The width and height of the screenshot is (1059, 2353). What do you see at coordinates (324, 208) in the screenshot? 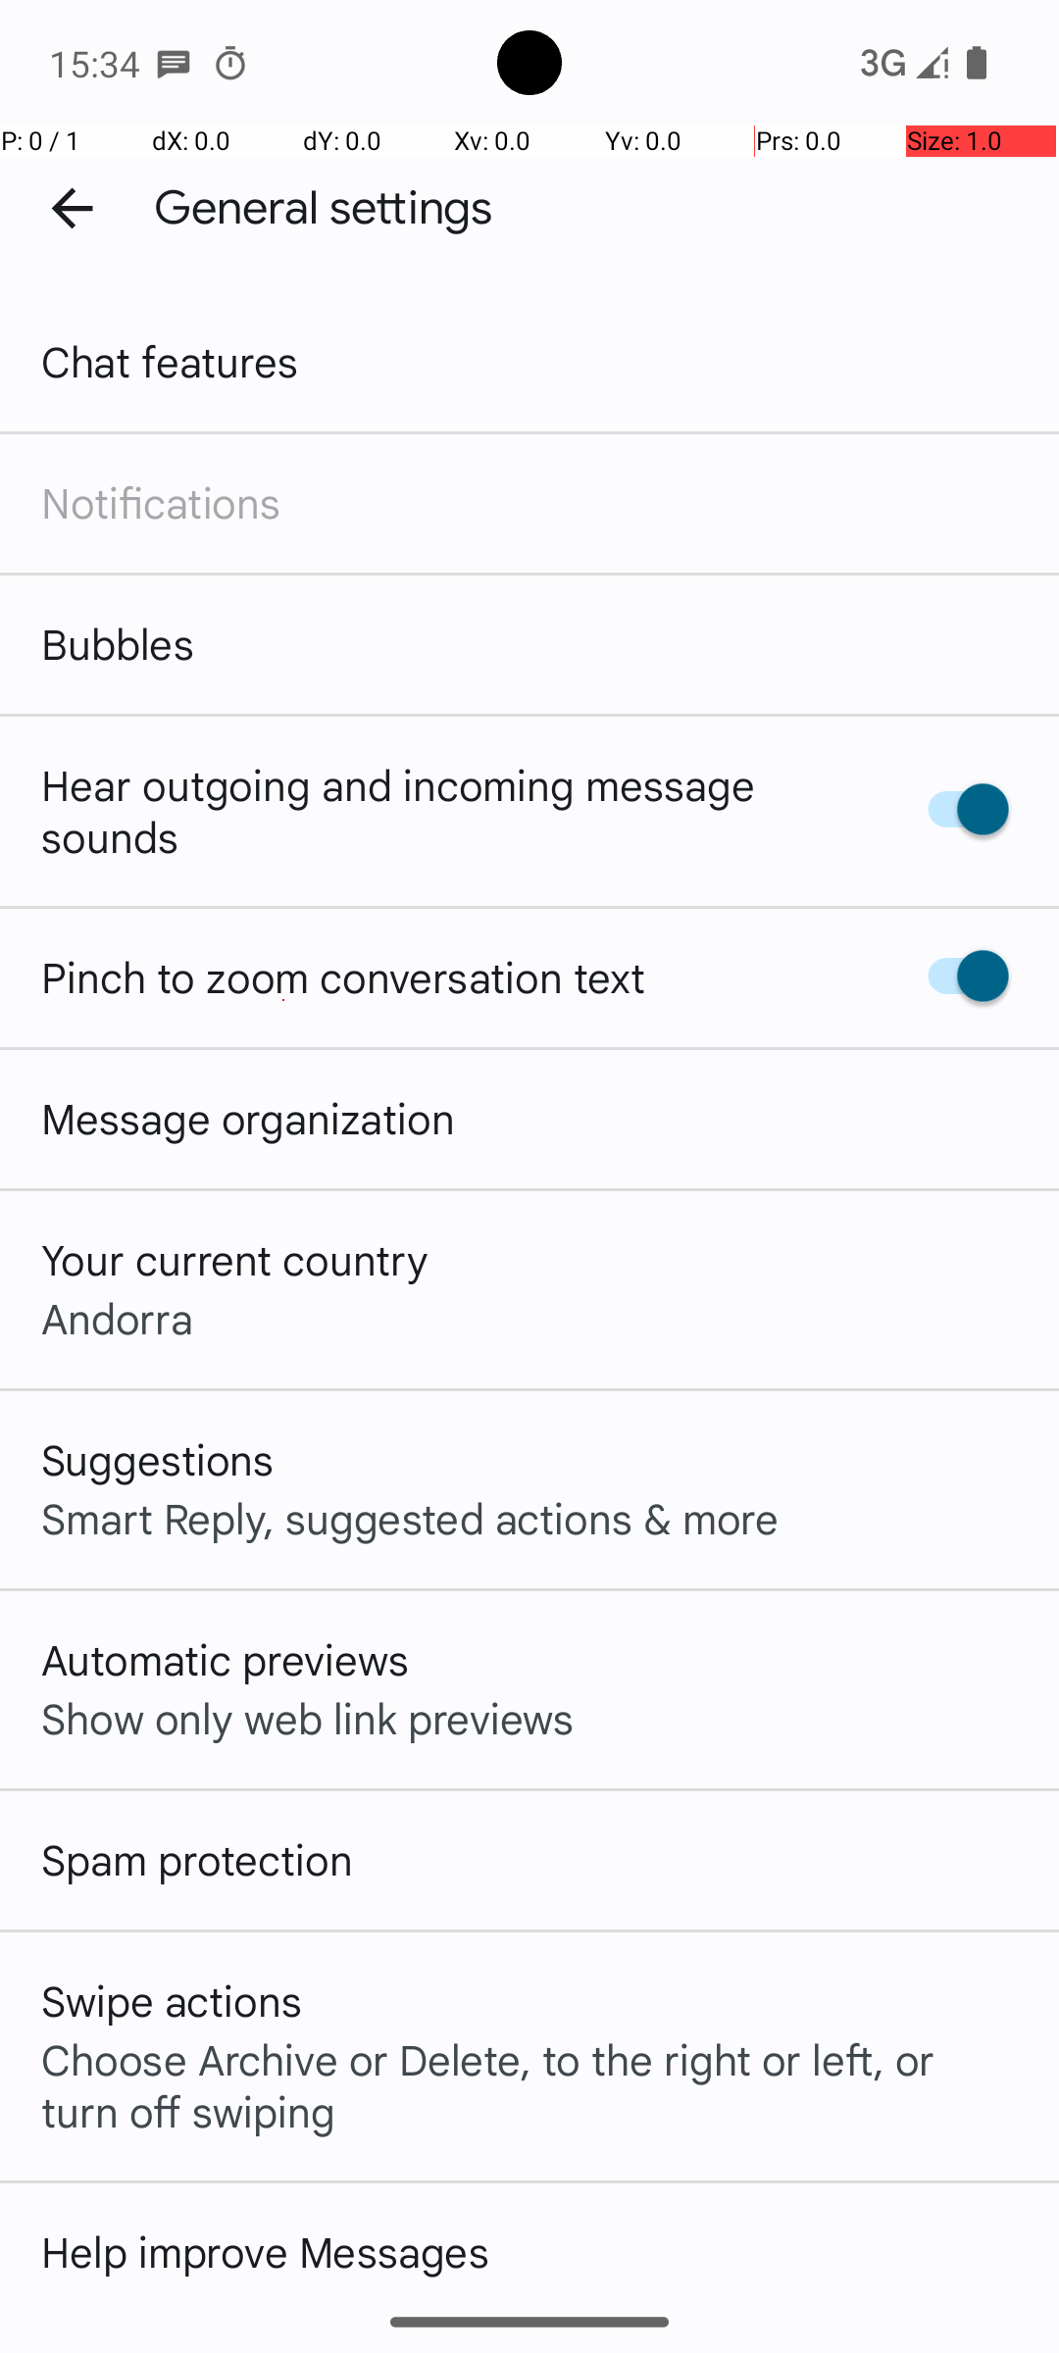
I see `General settings` at bounding box center [324, 208].